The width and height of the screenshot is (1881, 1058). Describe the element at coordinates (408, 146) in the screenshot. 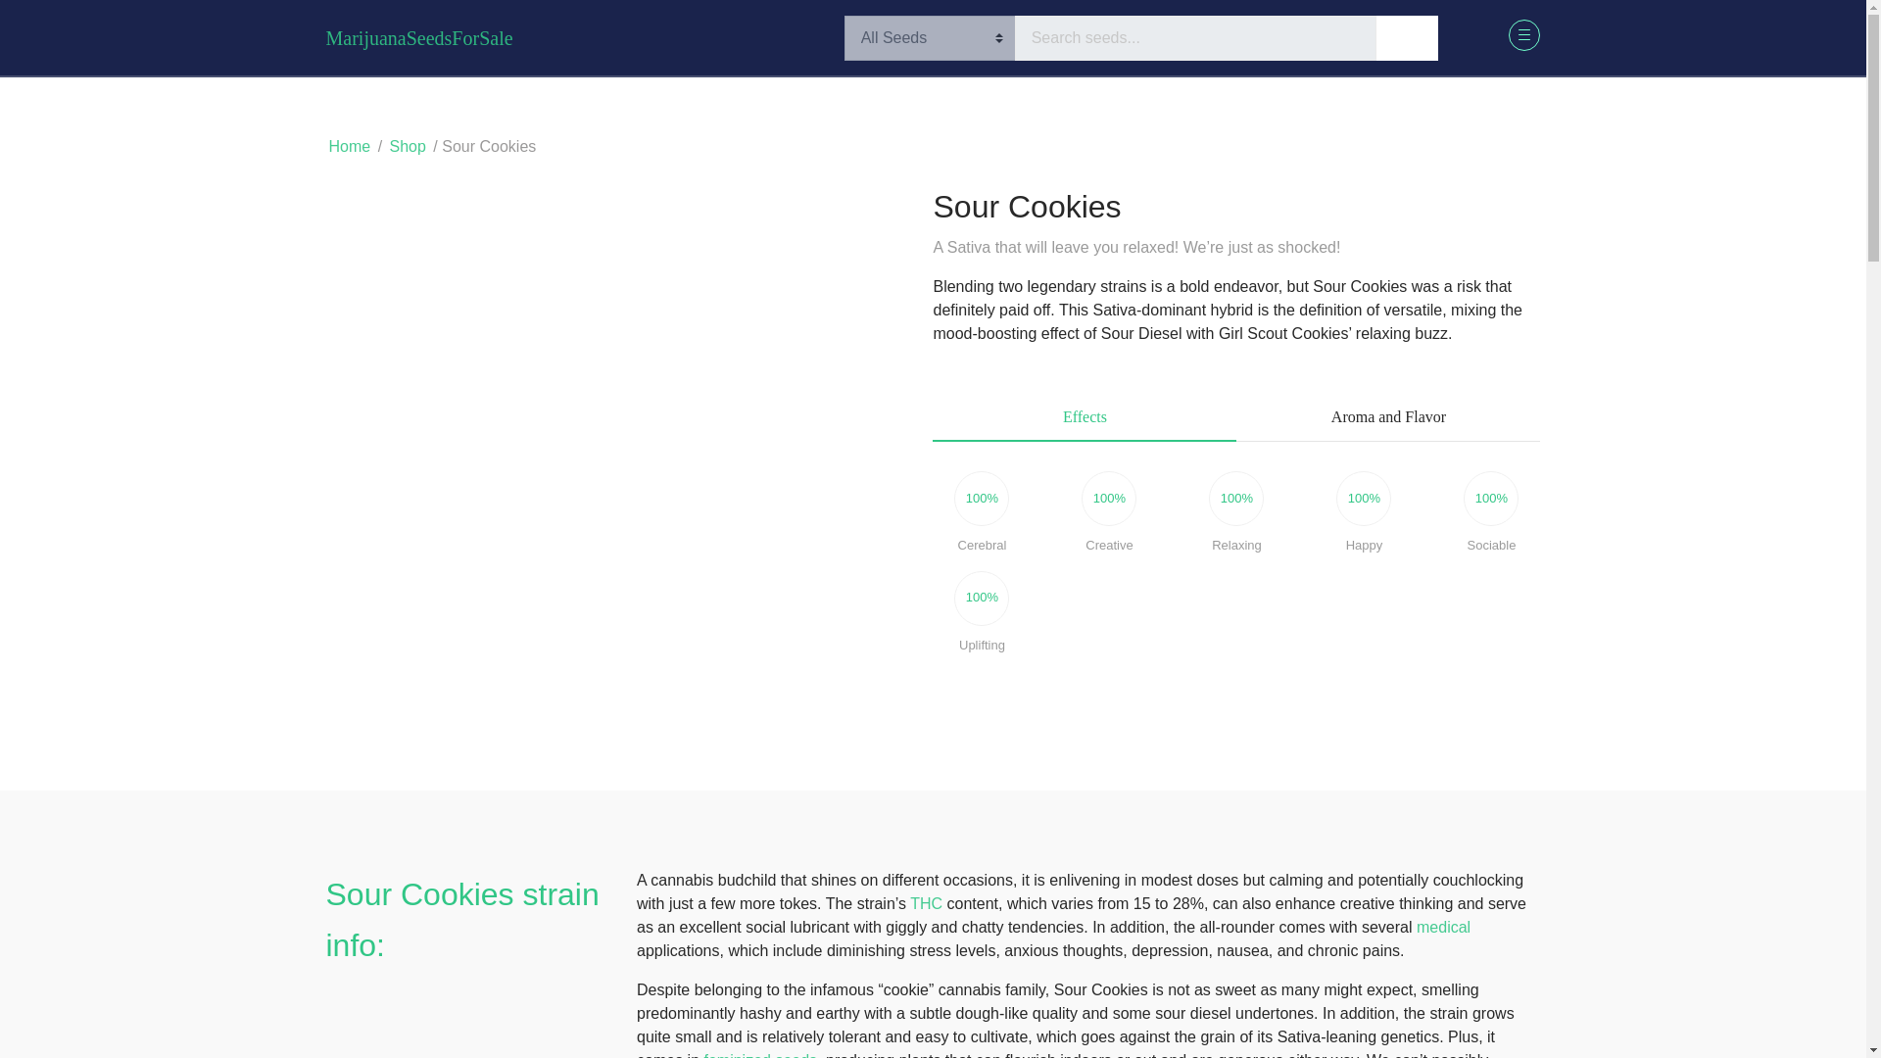

I see `Shop` at that location.